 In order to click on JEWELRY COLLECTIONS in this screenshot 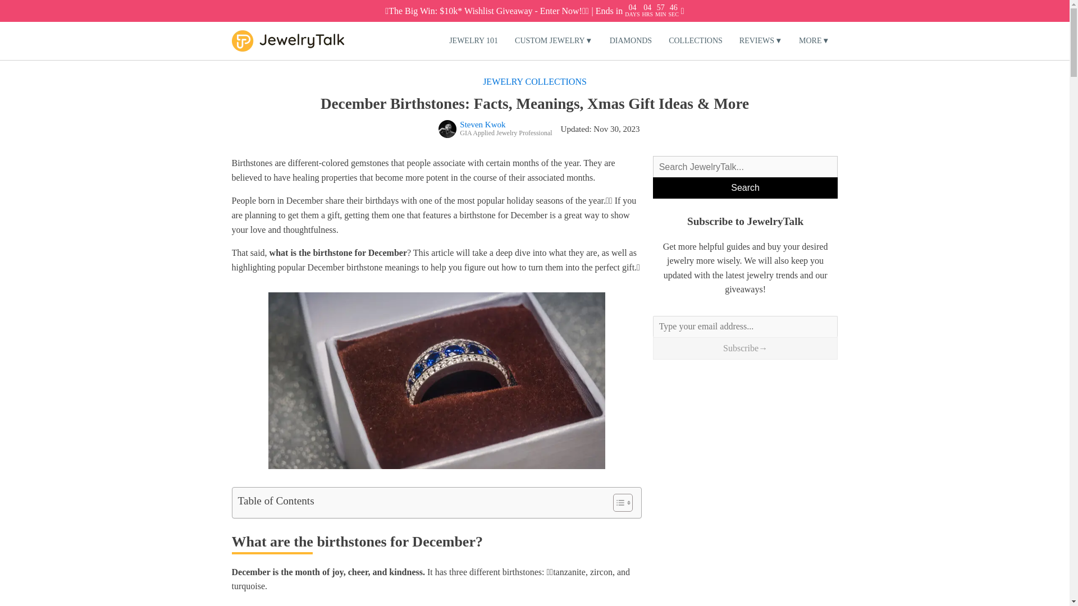, I will do `click(535, 82)`.